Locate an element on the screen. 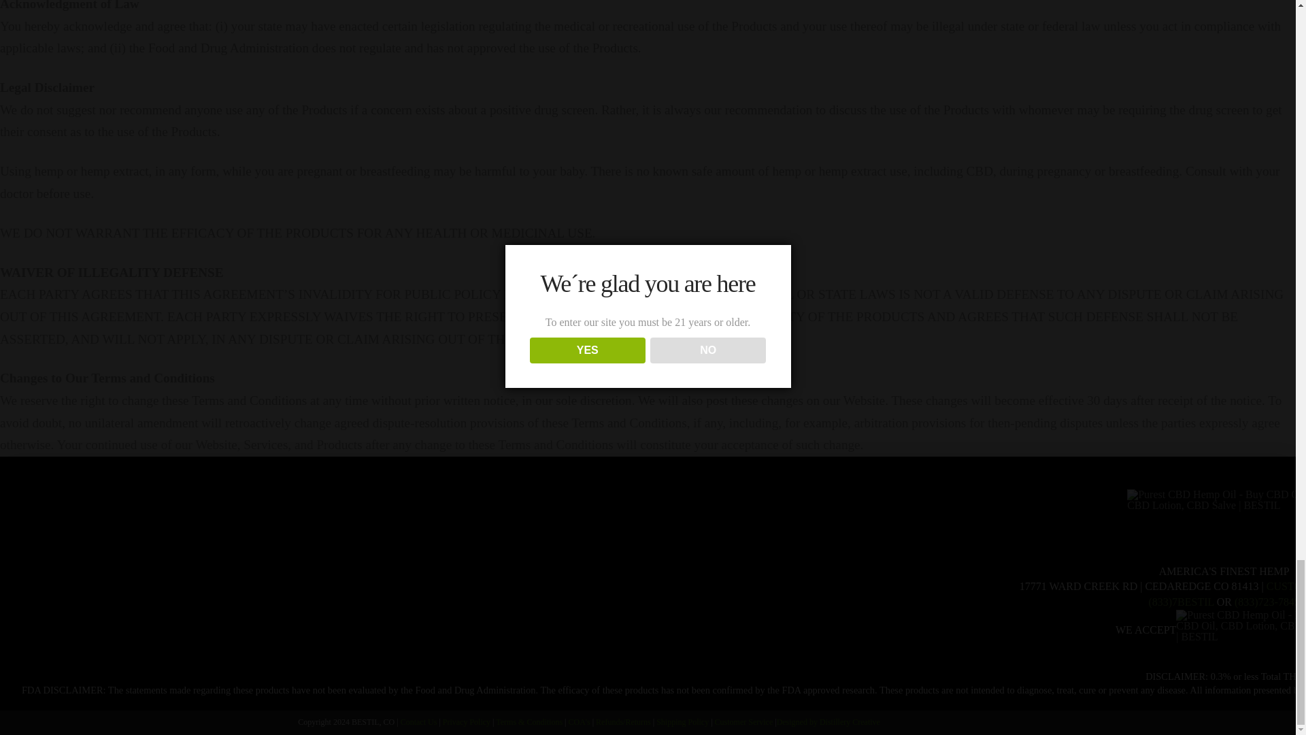 The width and height of the screenshot is (1306, 735). Contact Us is located at coordinates (419, 722).